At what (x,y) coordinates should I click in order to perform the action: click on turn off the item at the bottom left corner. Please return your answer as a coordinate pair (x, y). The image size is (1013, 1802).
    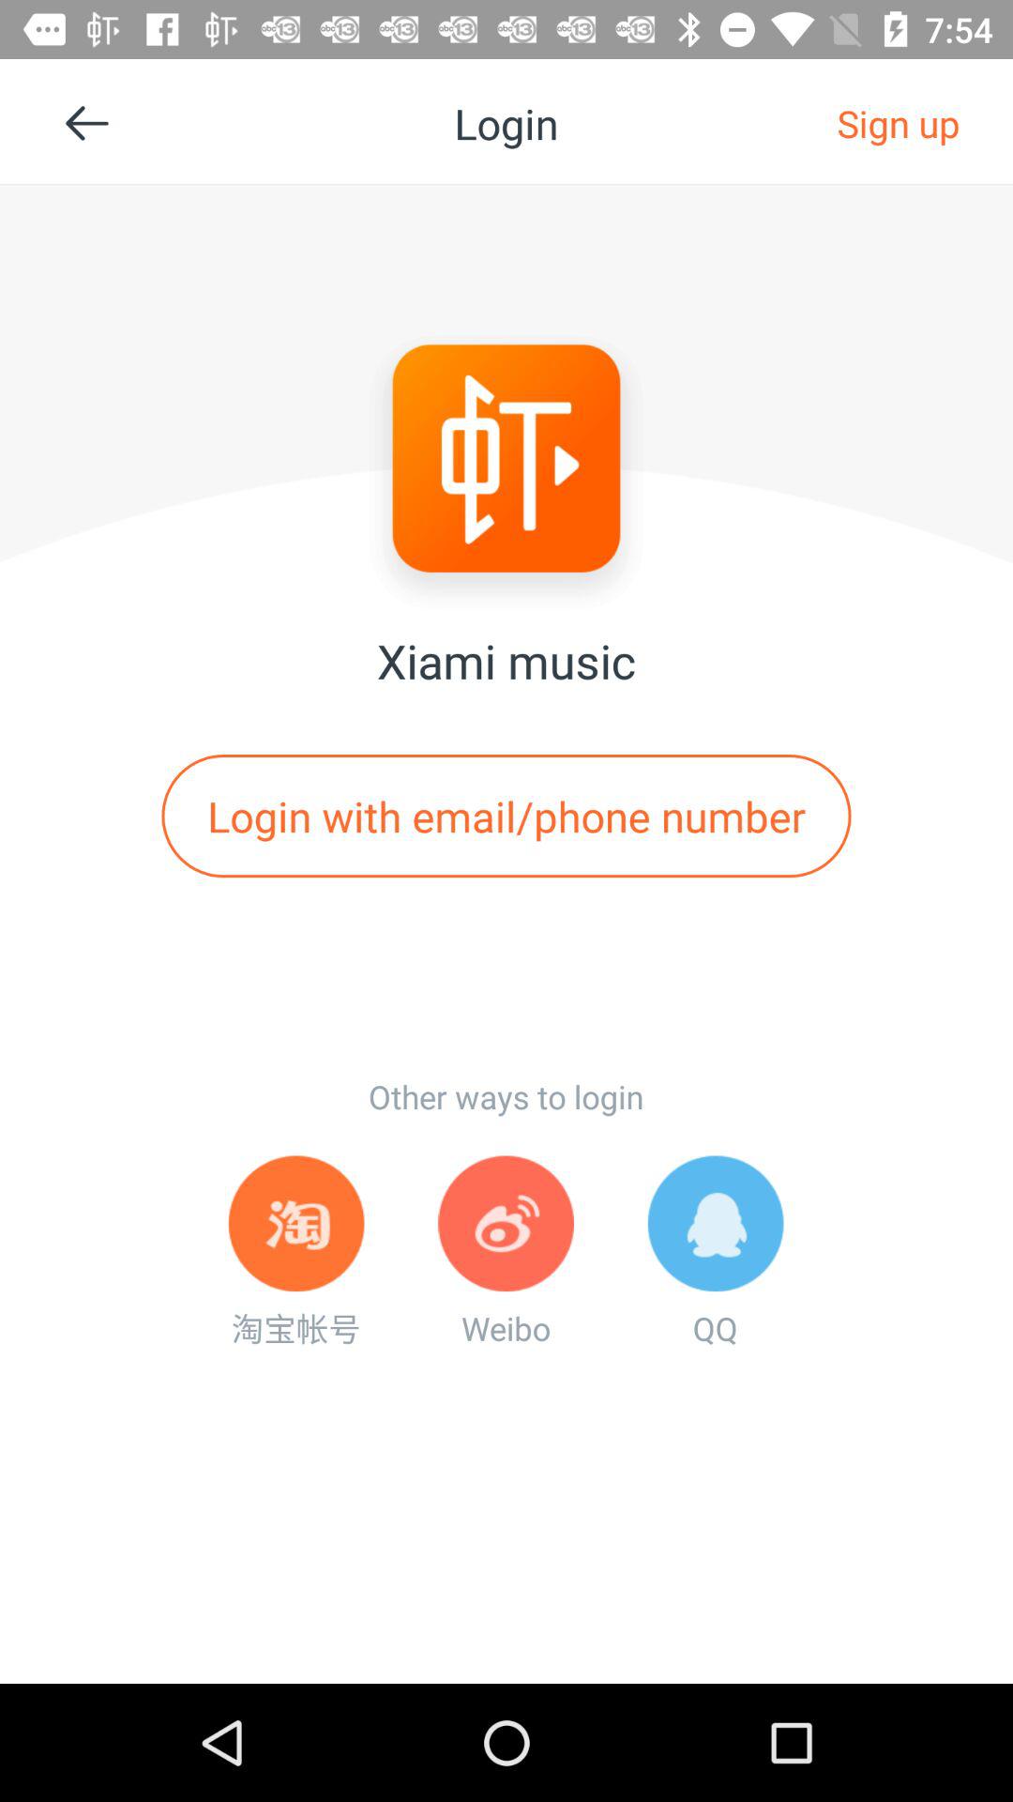
    Looking at the image, I should click on (296, 1252).